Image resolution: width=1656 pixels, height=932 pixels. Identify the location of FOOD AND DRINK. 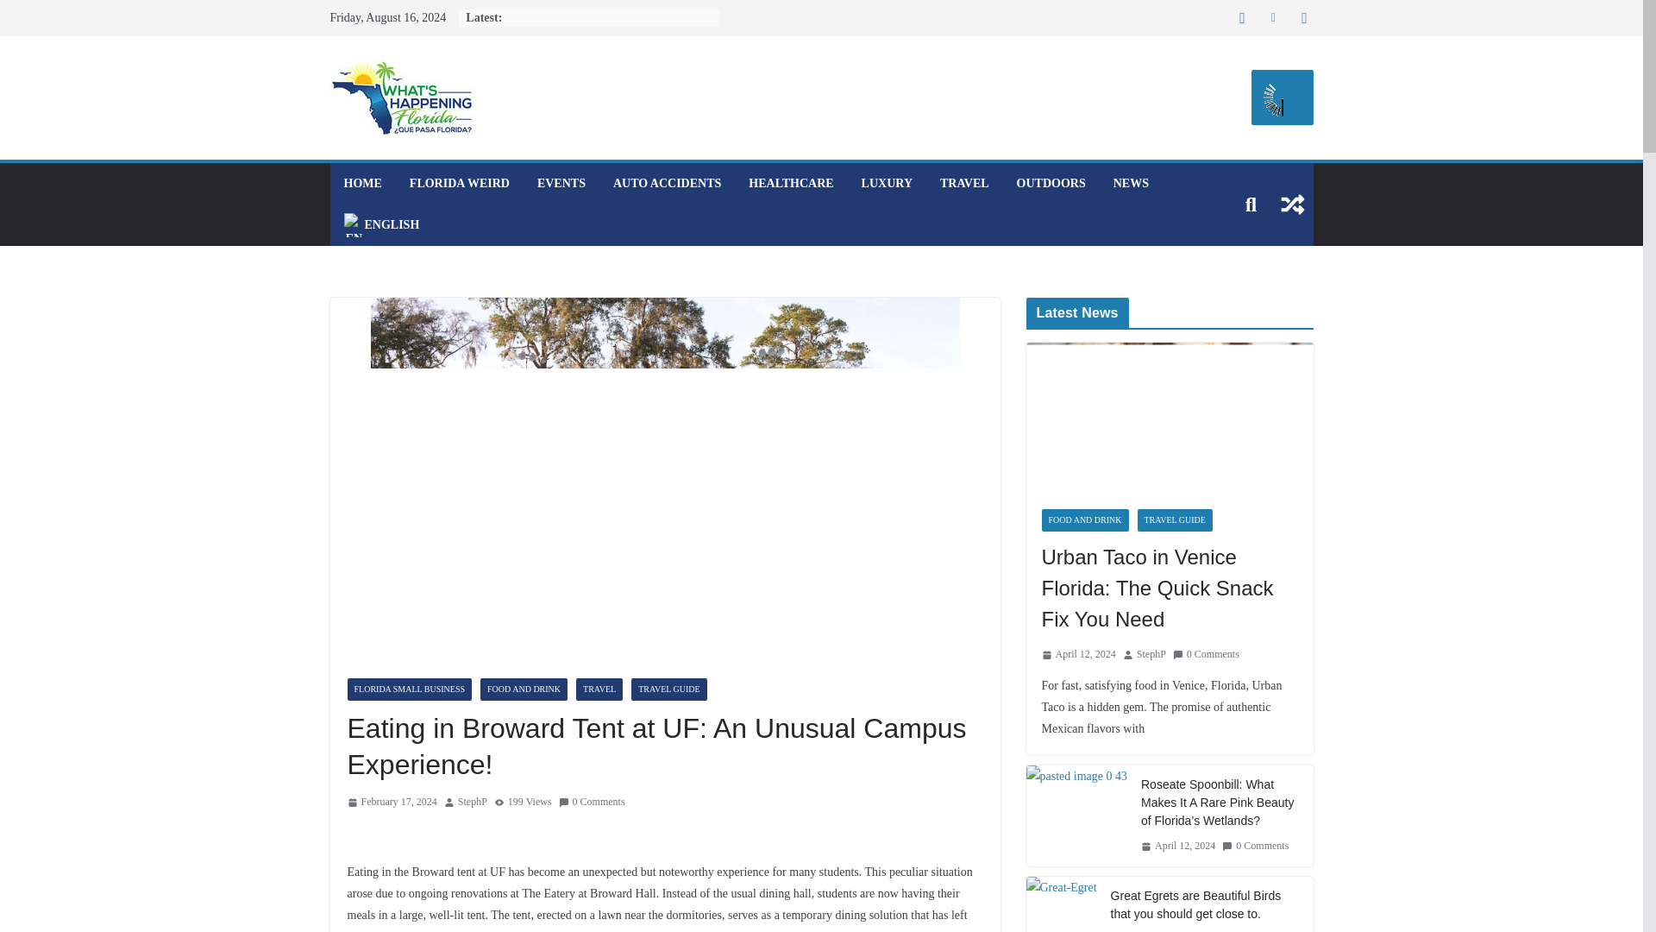
(524, 690).